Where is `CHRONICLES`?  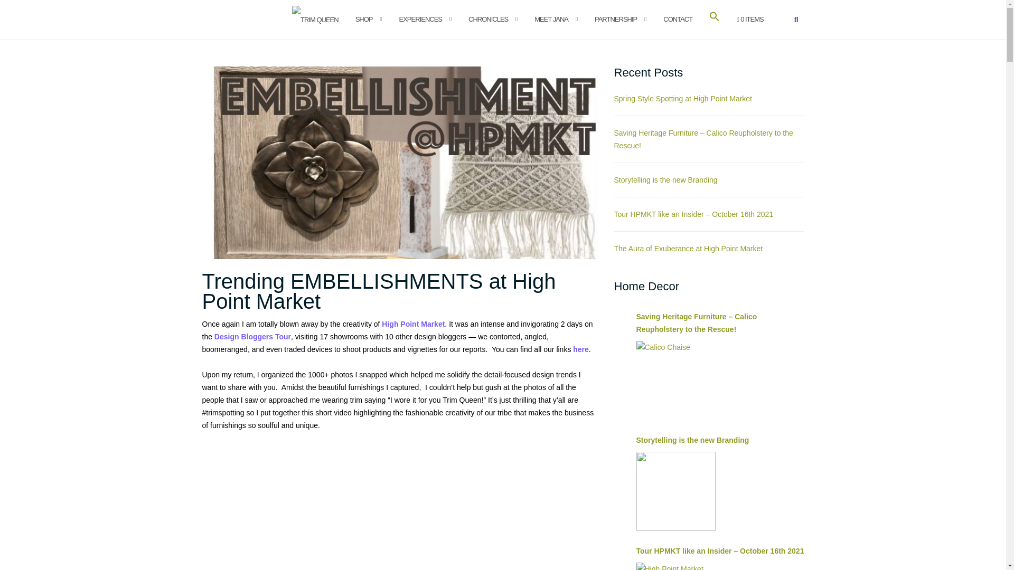 CHRONICLES is located at coordinates (488, 19).